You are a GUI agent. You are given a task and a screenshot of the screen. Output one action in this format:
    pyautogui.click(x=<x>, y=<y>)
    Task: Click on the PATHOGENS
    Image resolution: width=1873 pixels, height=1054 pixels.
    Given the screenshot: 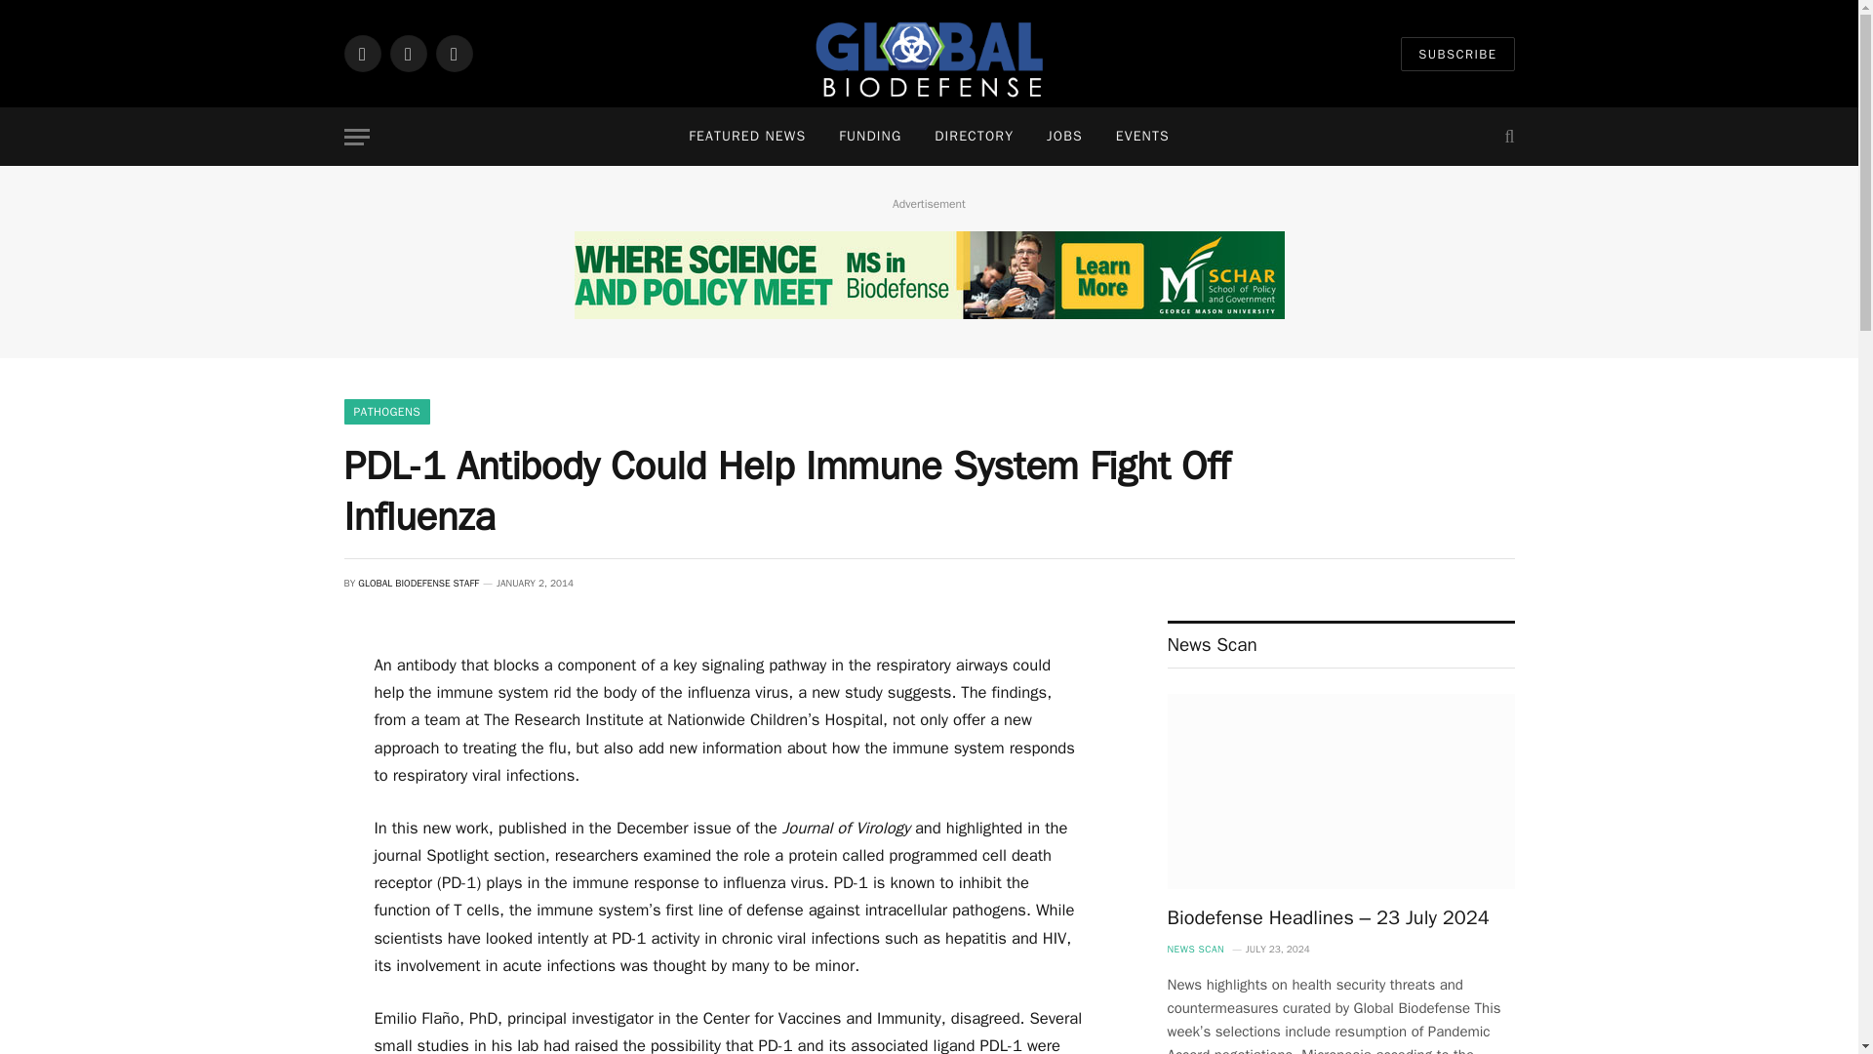 What is the action you would take?
    pyautogui.click(x=385, y=412)
    